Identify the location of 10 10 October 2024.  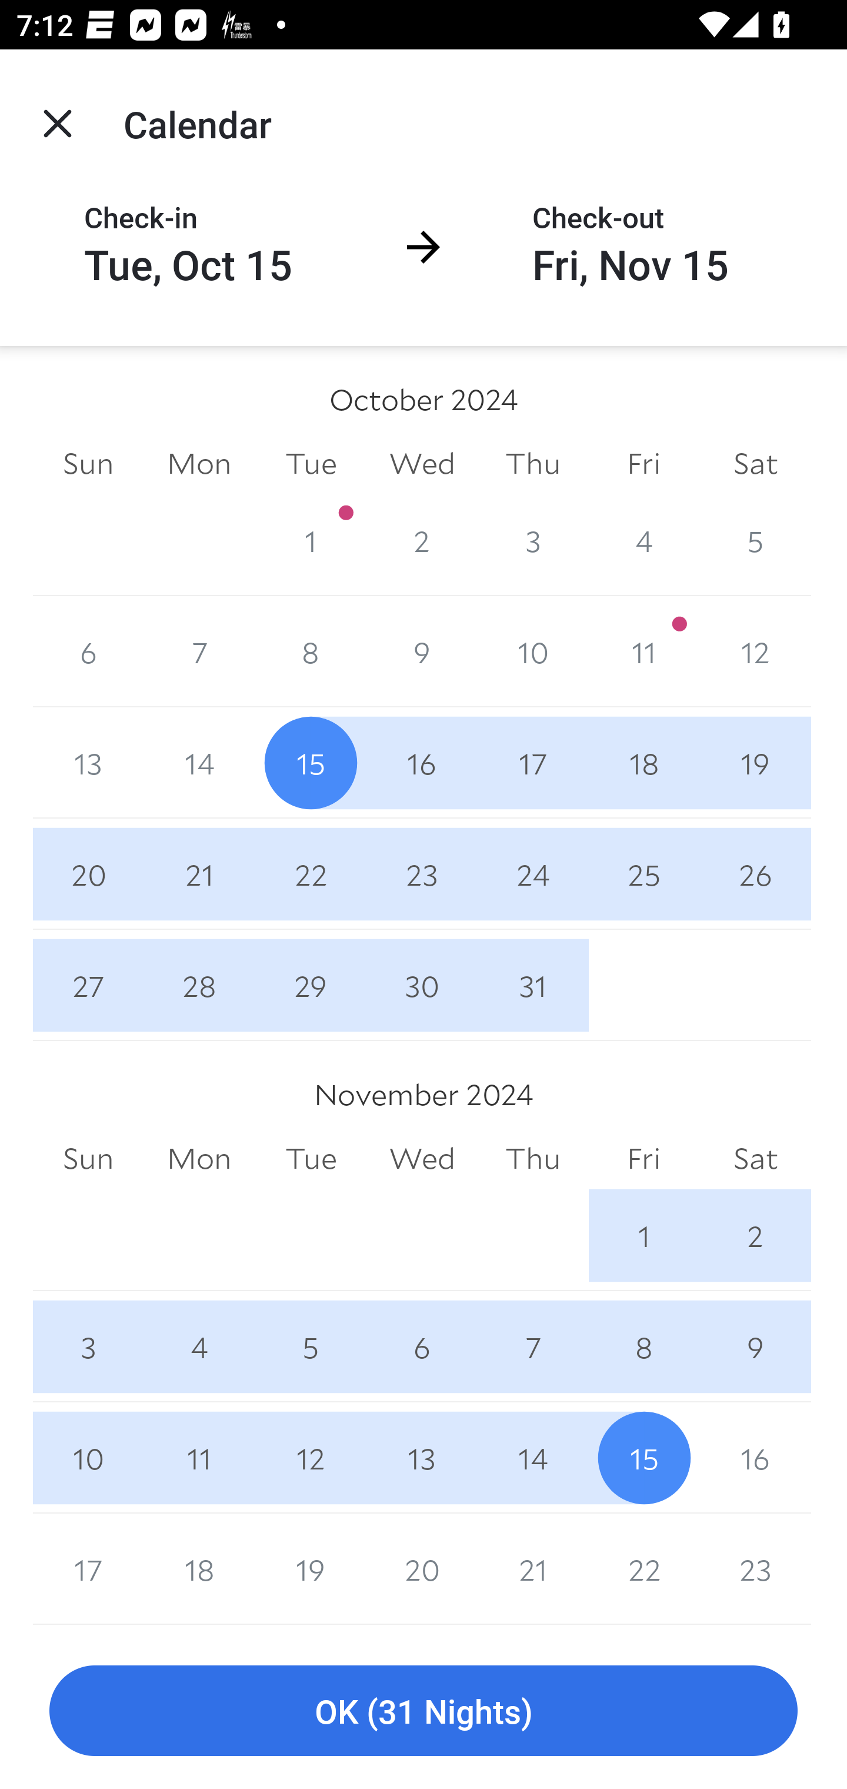
(533, 651).